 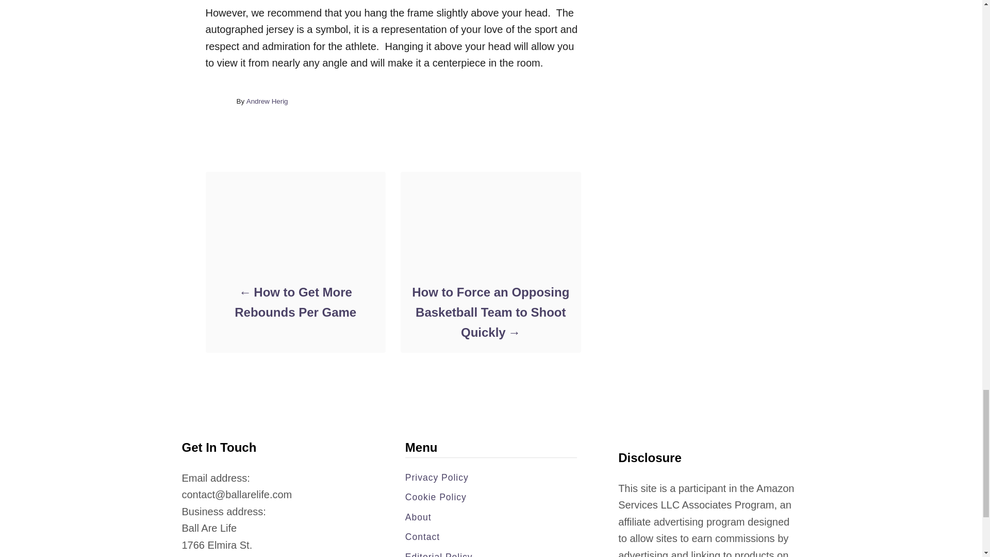 I want to click on How to Get More Rebounds Per Game, so click(x=295, y=302).